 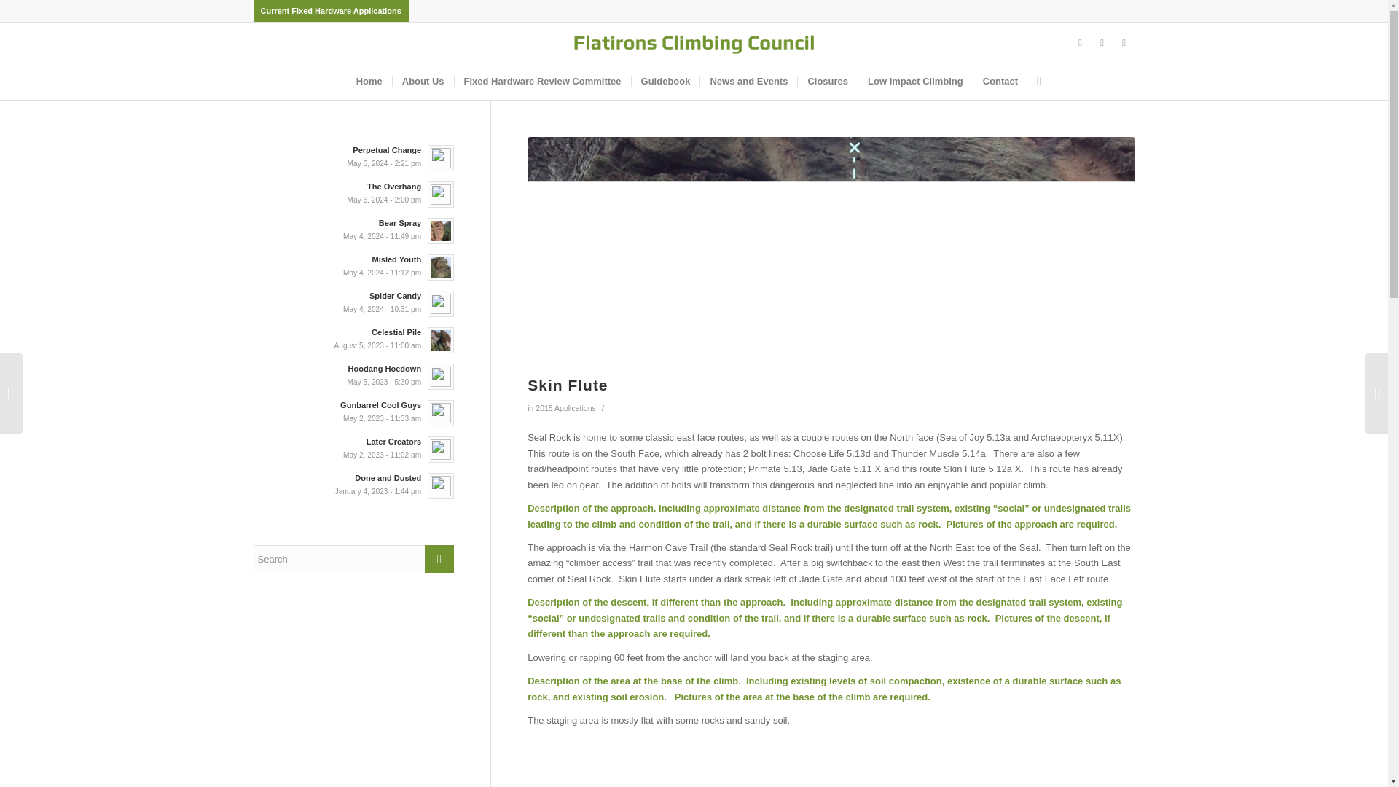 What do you see at coordinates (1124, 43) in the screenshot?
I see `Mail` at bounding box center [1124, 43].